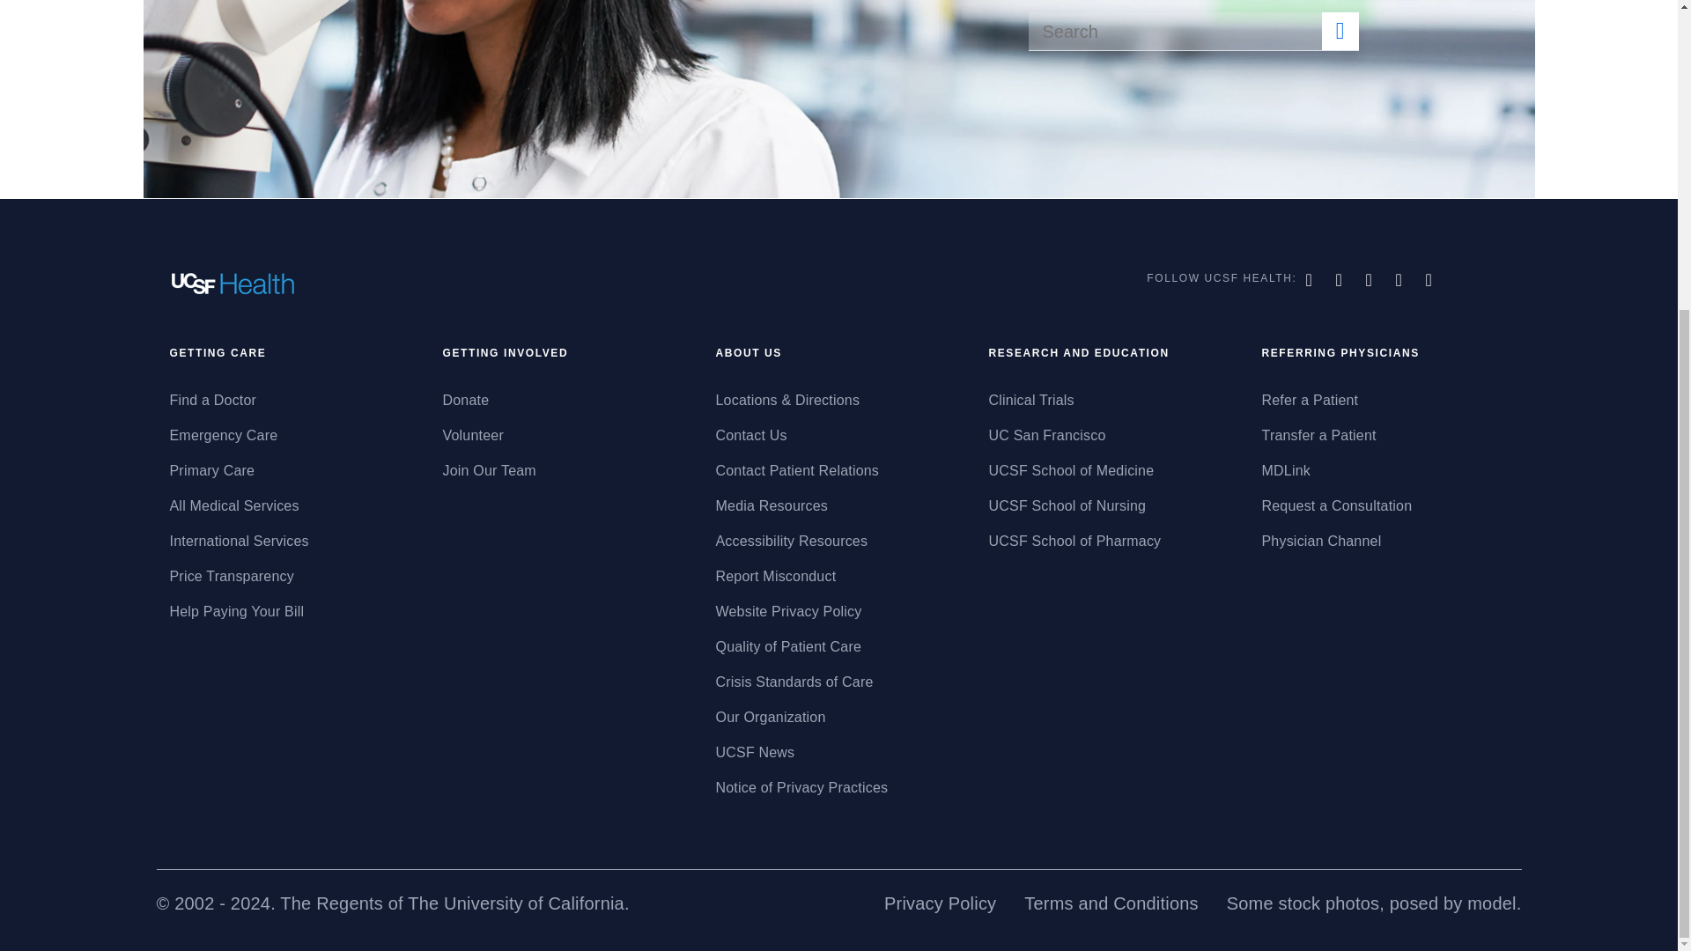 The width and height of the screenshot is (1691, 951). Describe the element at coordinates (1111, 470) in the screenshot. I see `UCSF School of Medicine` at that location.